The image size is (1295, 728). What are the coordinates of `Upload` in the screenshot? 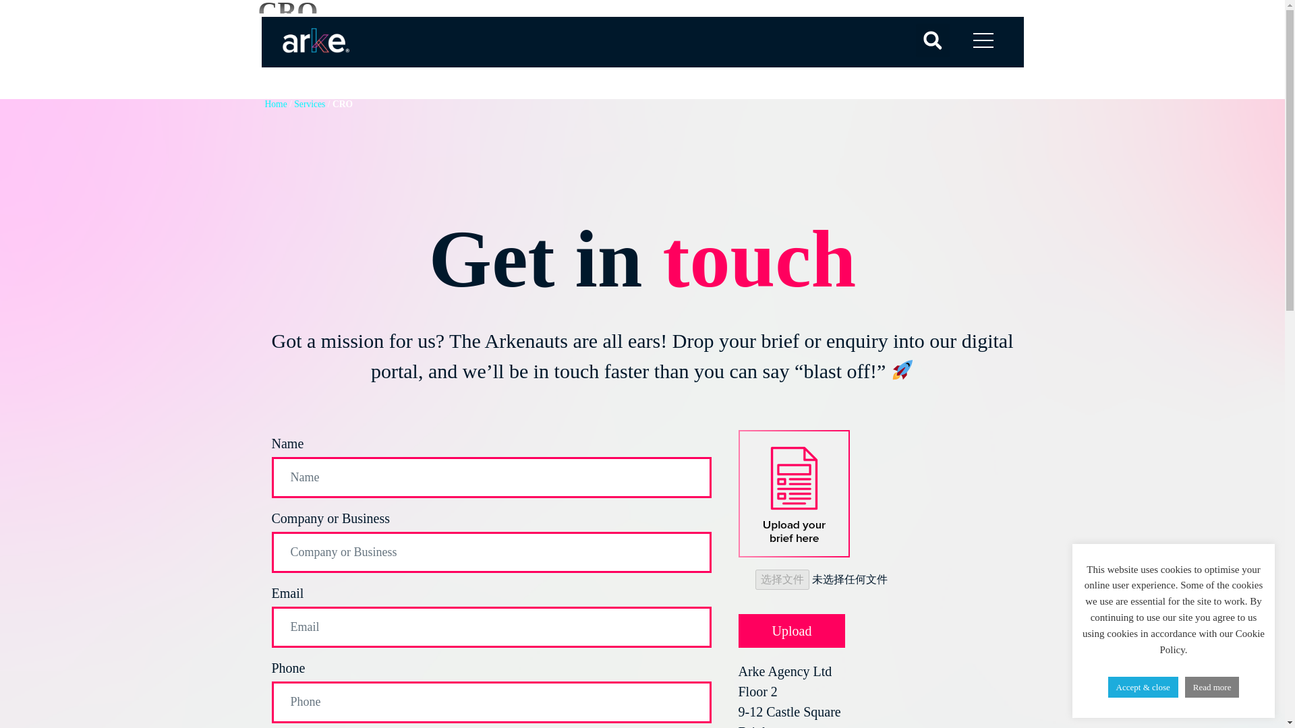 It's located at (792, 631).